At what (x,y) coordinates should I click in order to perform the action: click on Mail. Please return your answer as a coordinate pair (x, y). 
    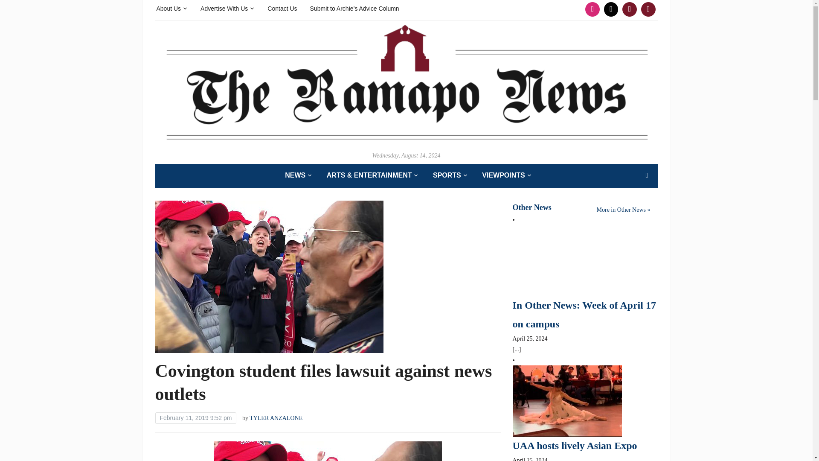
    Looking at the image, I should click on (648, 9).